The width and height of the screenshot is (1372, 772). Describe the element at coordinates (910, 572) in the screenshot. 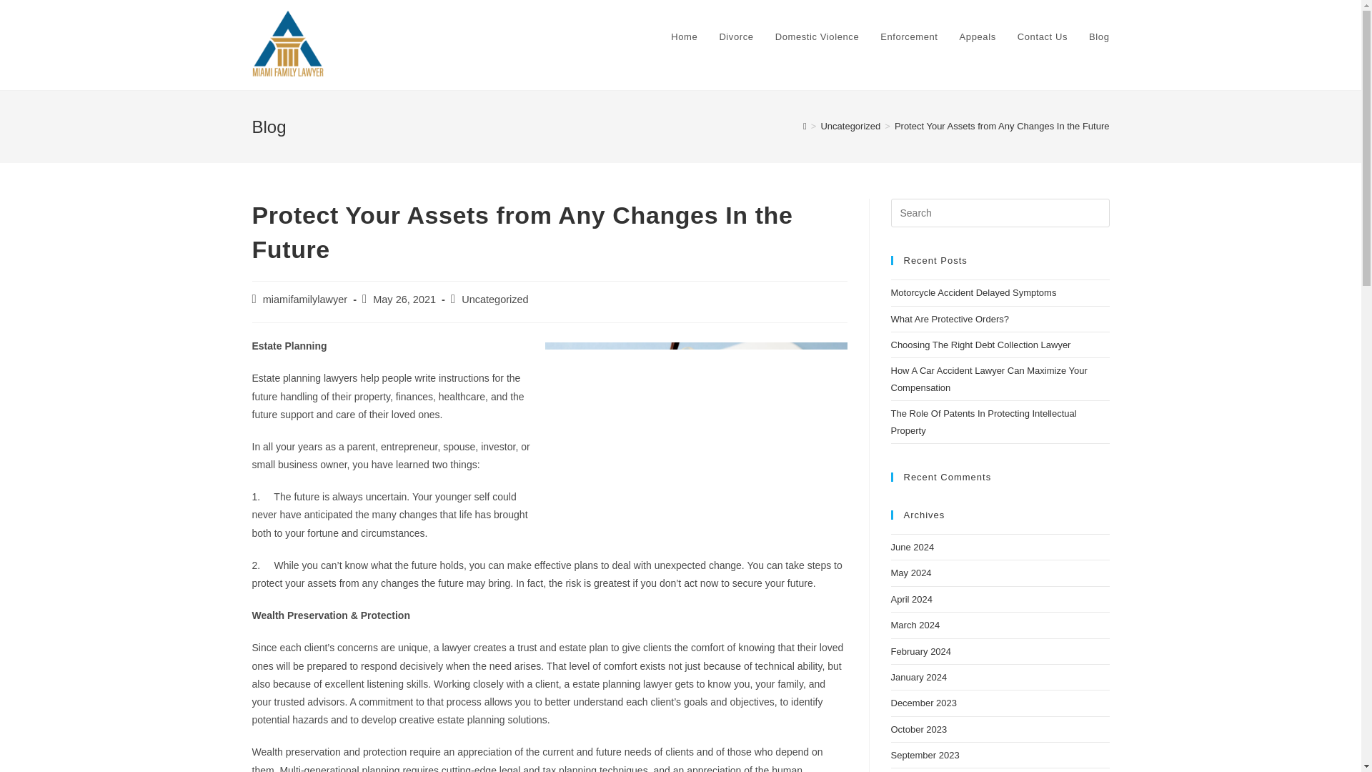

I see `May 2024` at that location.